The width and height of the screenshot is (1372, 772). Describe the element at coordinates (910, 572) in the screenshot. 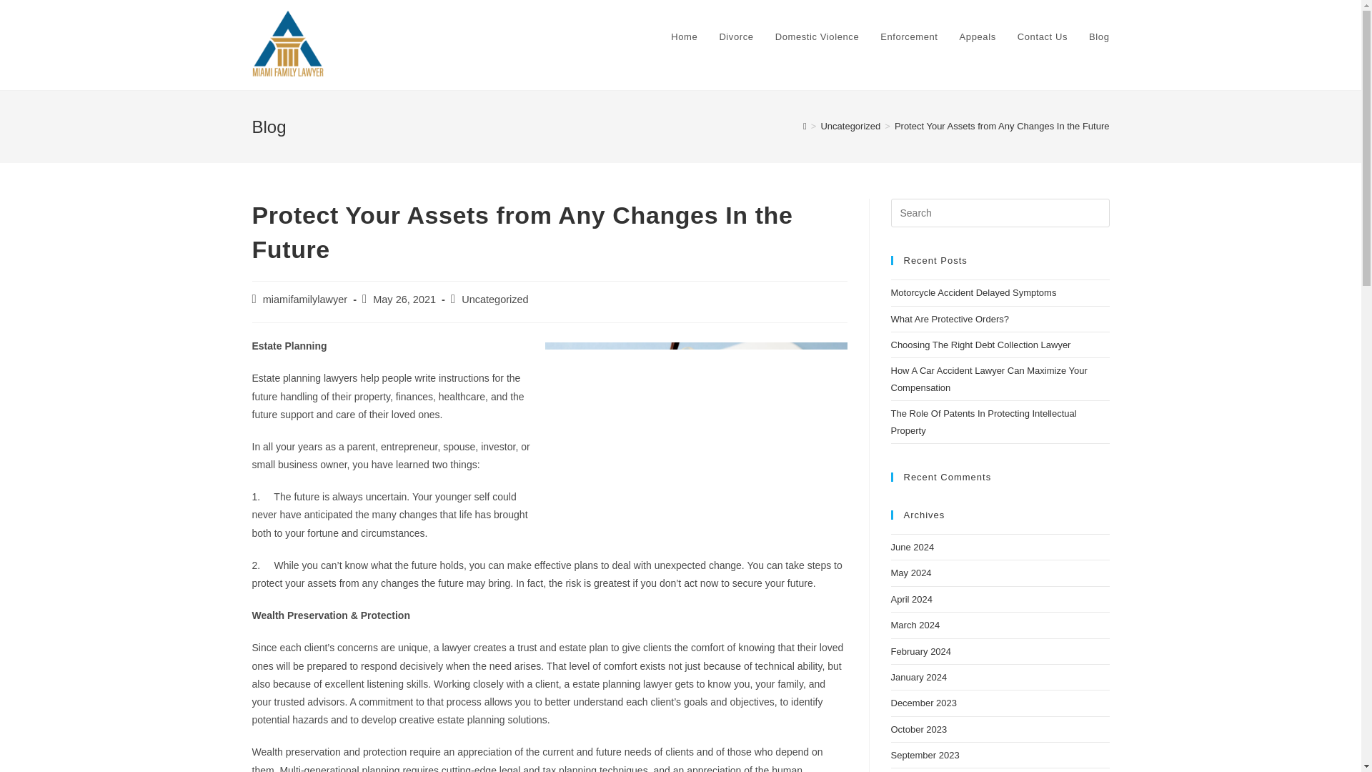

I see `May 2024` at that location.